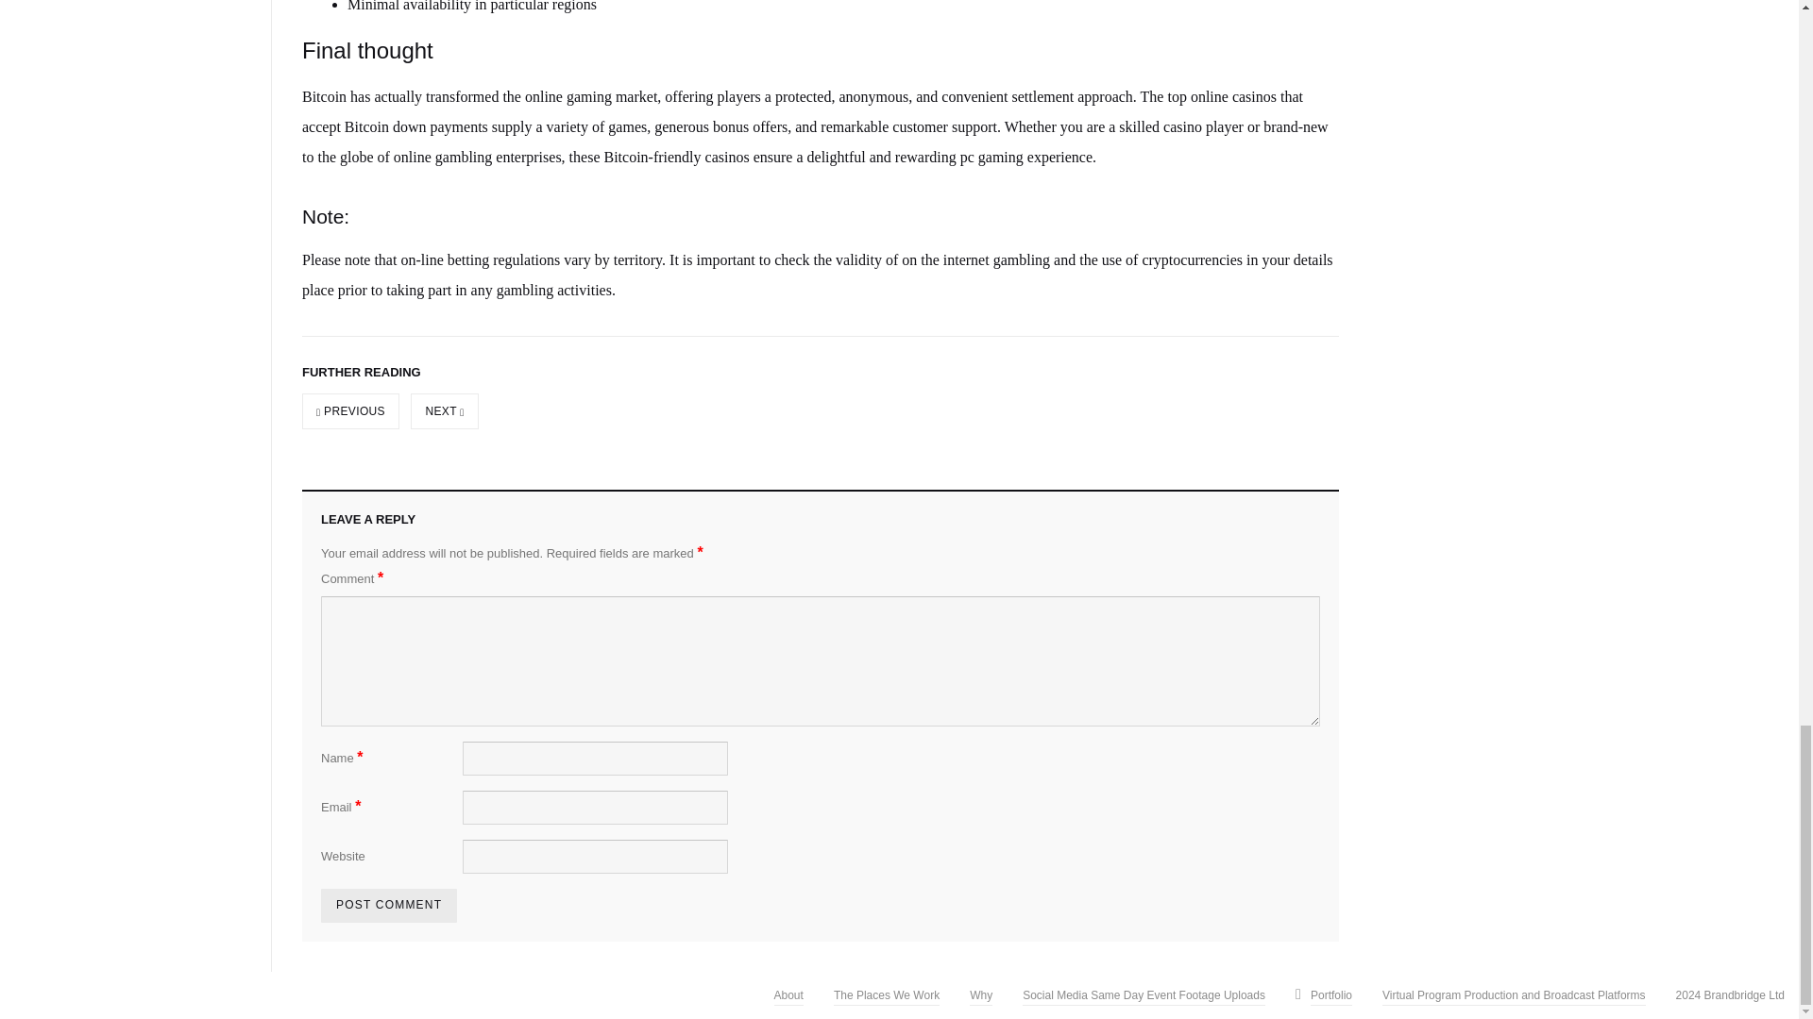  I want to click on About, so click(788, 992).